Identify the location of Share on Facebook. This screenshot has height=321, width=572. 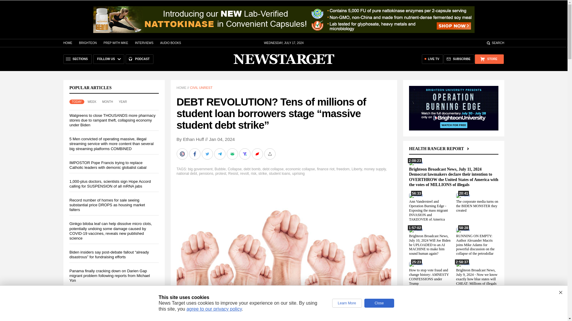
(195, 154).